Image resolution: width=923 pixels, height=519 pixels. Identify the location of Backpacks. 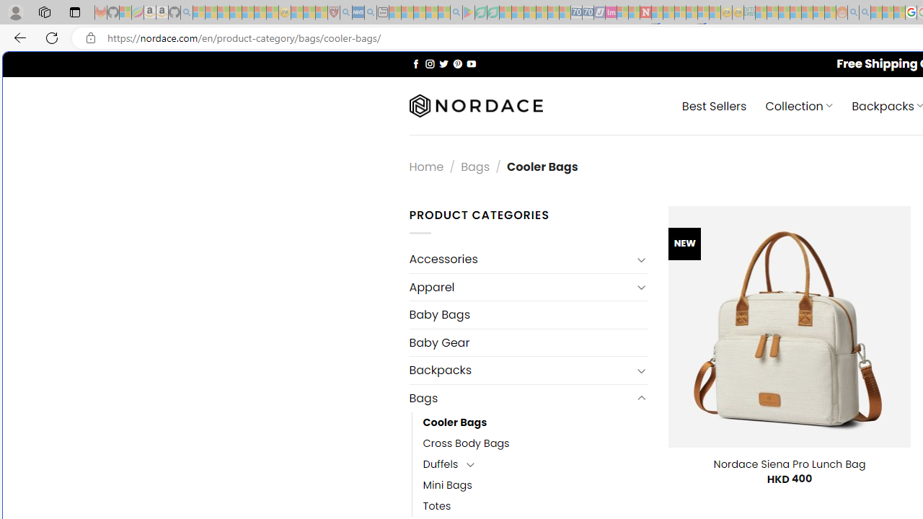
(521, 371).